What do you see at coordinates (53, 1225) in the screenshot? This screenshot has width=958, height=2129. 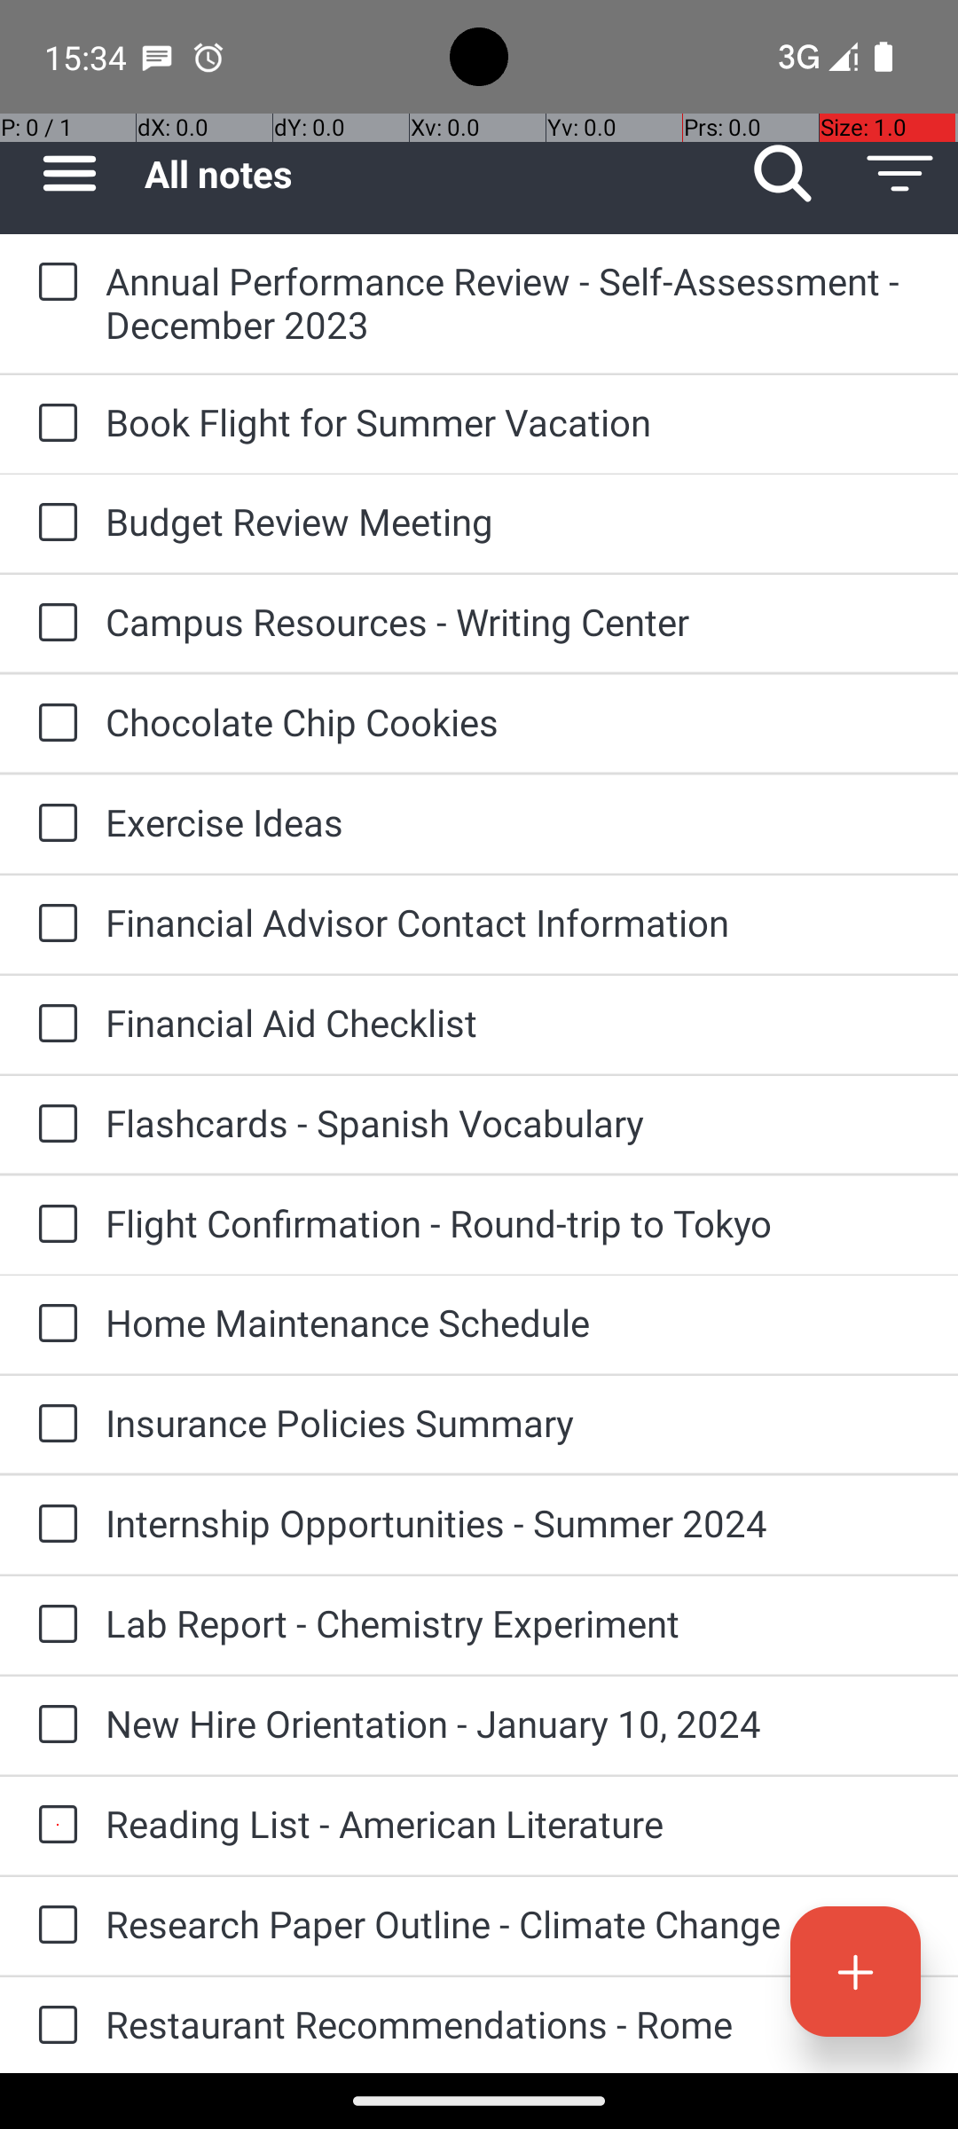 I see `to-do: Flight Confirmation - Round-trip to Tokyo` at bounding box center [53, 1225].